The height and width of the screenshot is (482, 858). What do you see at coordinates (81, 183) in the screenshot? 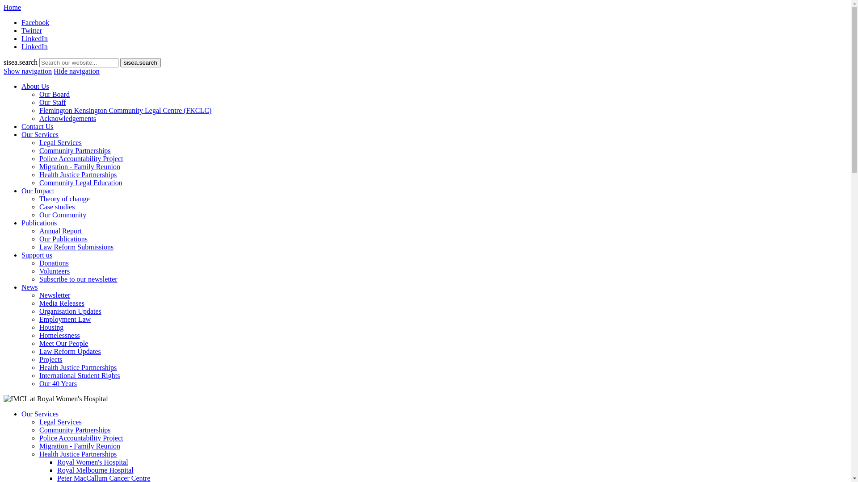
I see `Community Legal Education` at bounding box center [81, 183].